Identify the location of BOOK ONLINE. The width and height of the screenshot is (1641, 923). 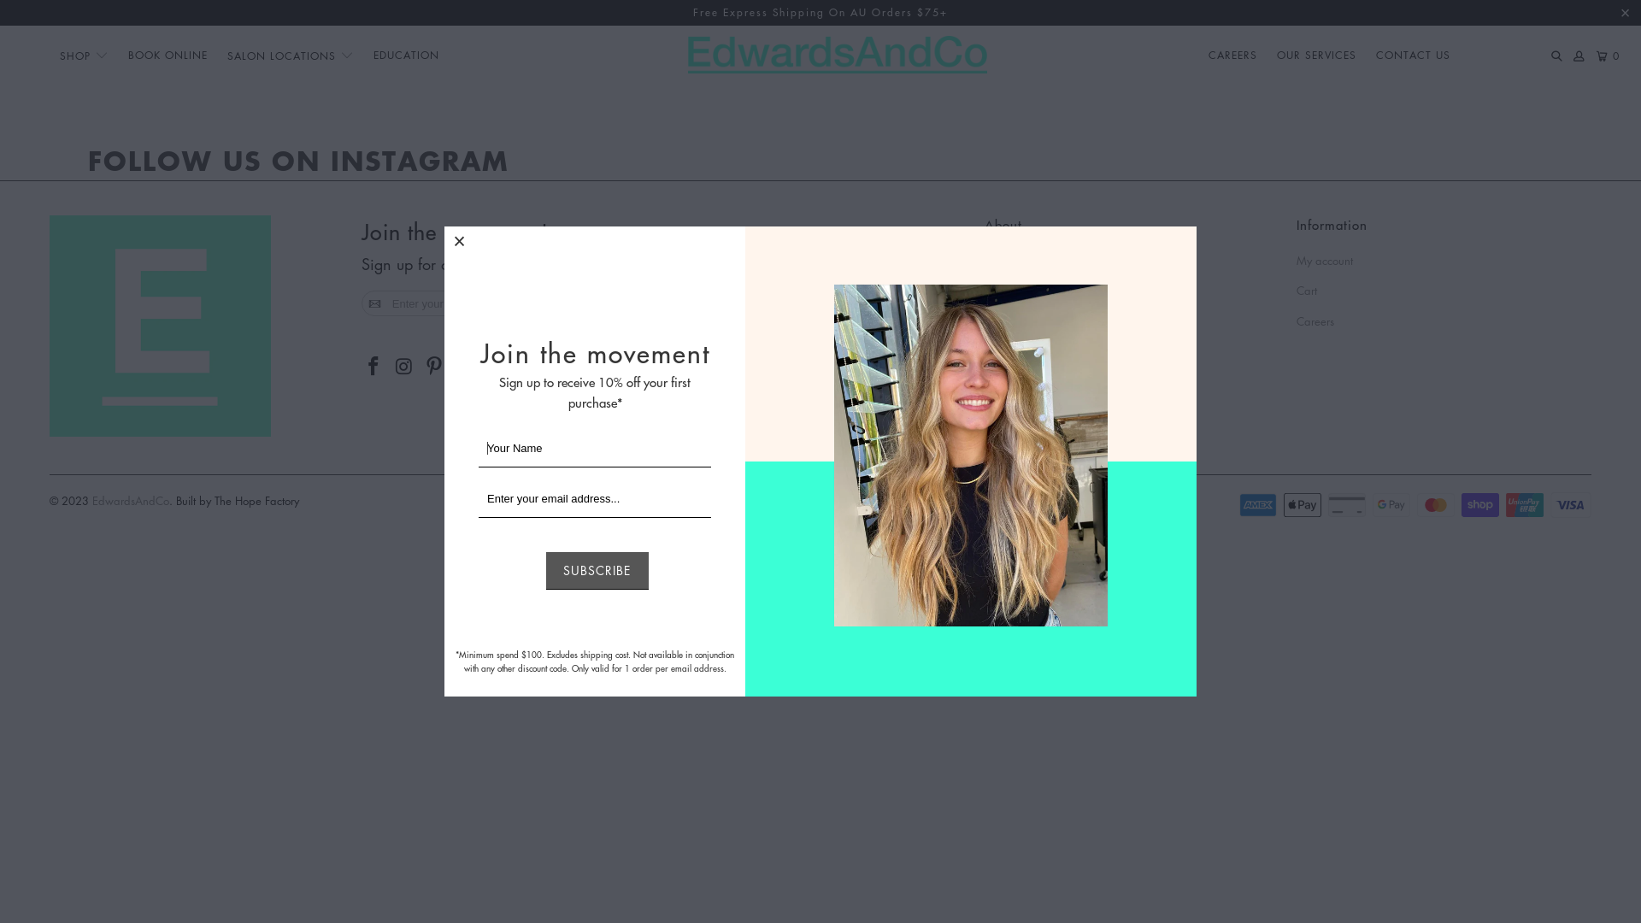
(168, 56).